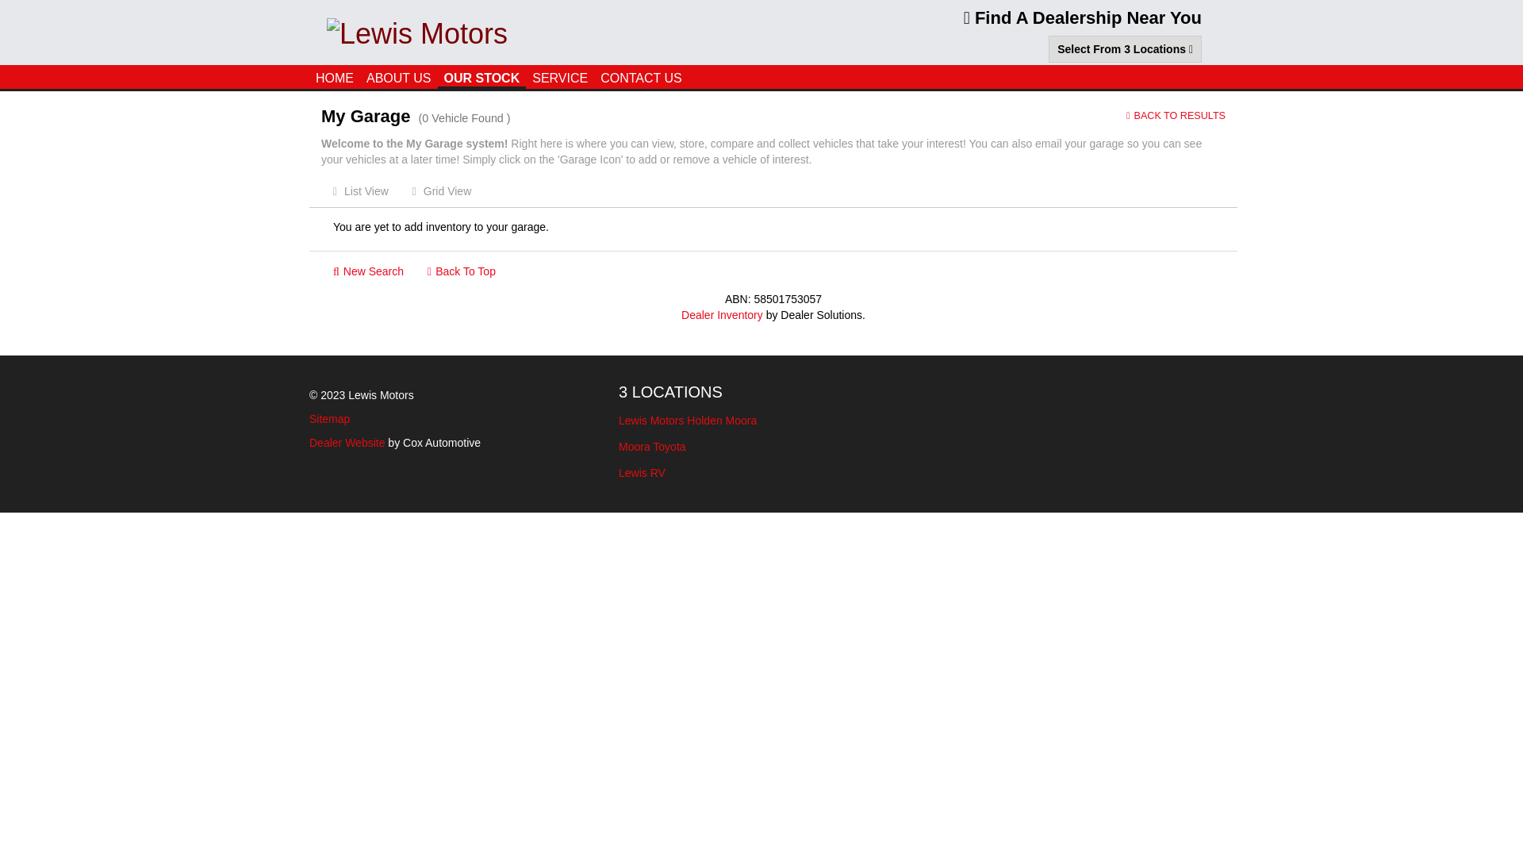 Image resolution: width=1523 pixels, height=857 pixels. Describe the element at coordinates (503, 117) in the screenshot. I see `My Garage(0 Vehicle Found )` at that location.